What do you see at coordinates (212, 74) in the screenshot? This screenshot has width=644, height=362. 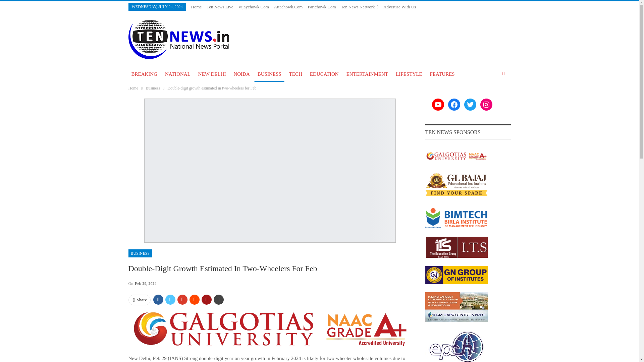 I see `NEW DELHI` at bounding box center [212, 74].